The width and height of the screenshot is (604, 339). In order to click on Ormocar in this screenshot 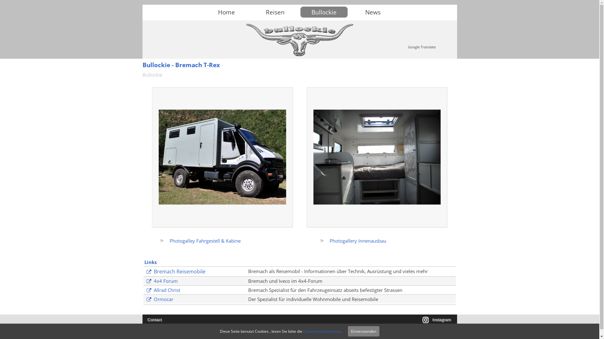, I will do `click(159, 299)`.